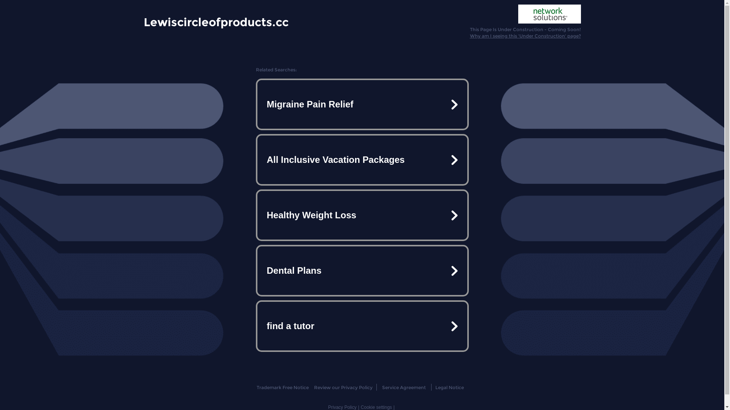  I want to click on Why am I seeing this 'Under Construction' page?, so click(525, 36).